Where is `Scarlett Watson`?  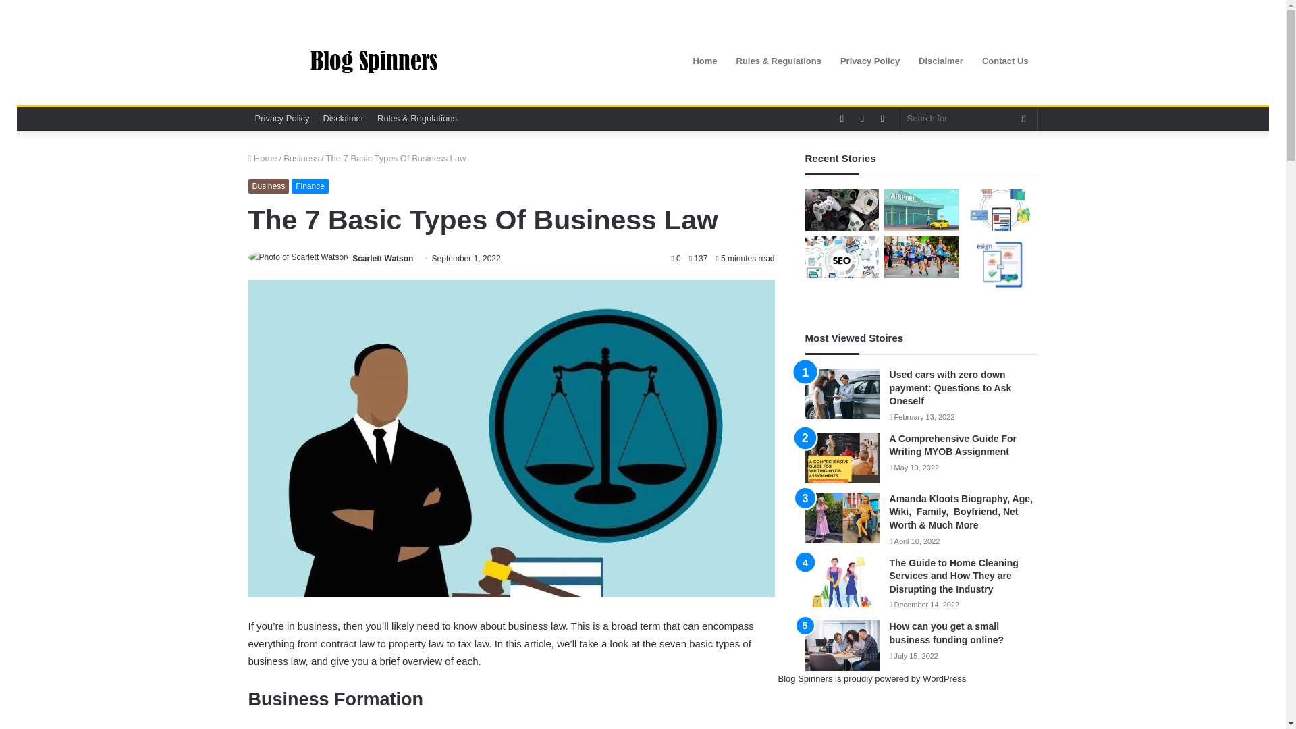
Scarlett Watson is located at coordinates (383, 258).